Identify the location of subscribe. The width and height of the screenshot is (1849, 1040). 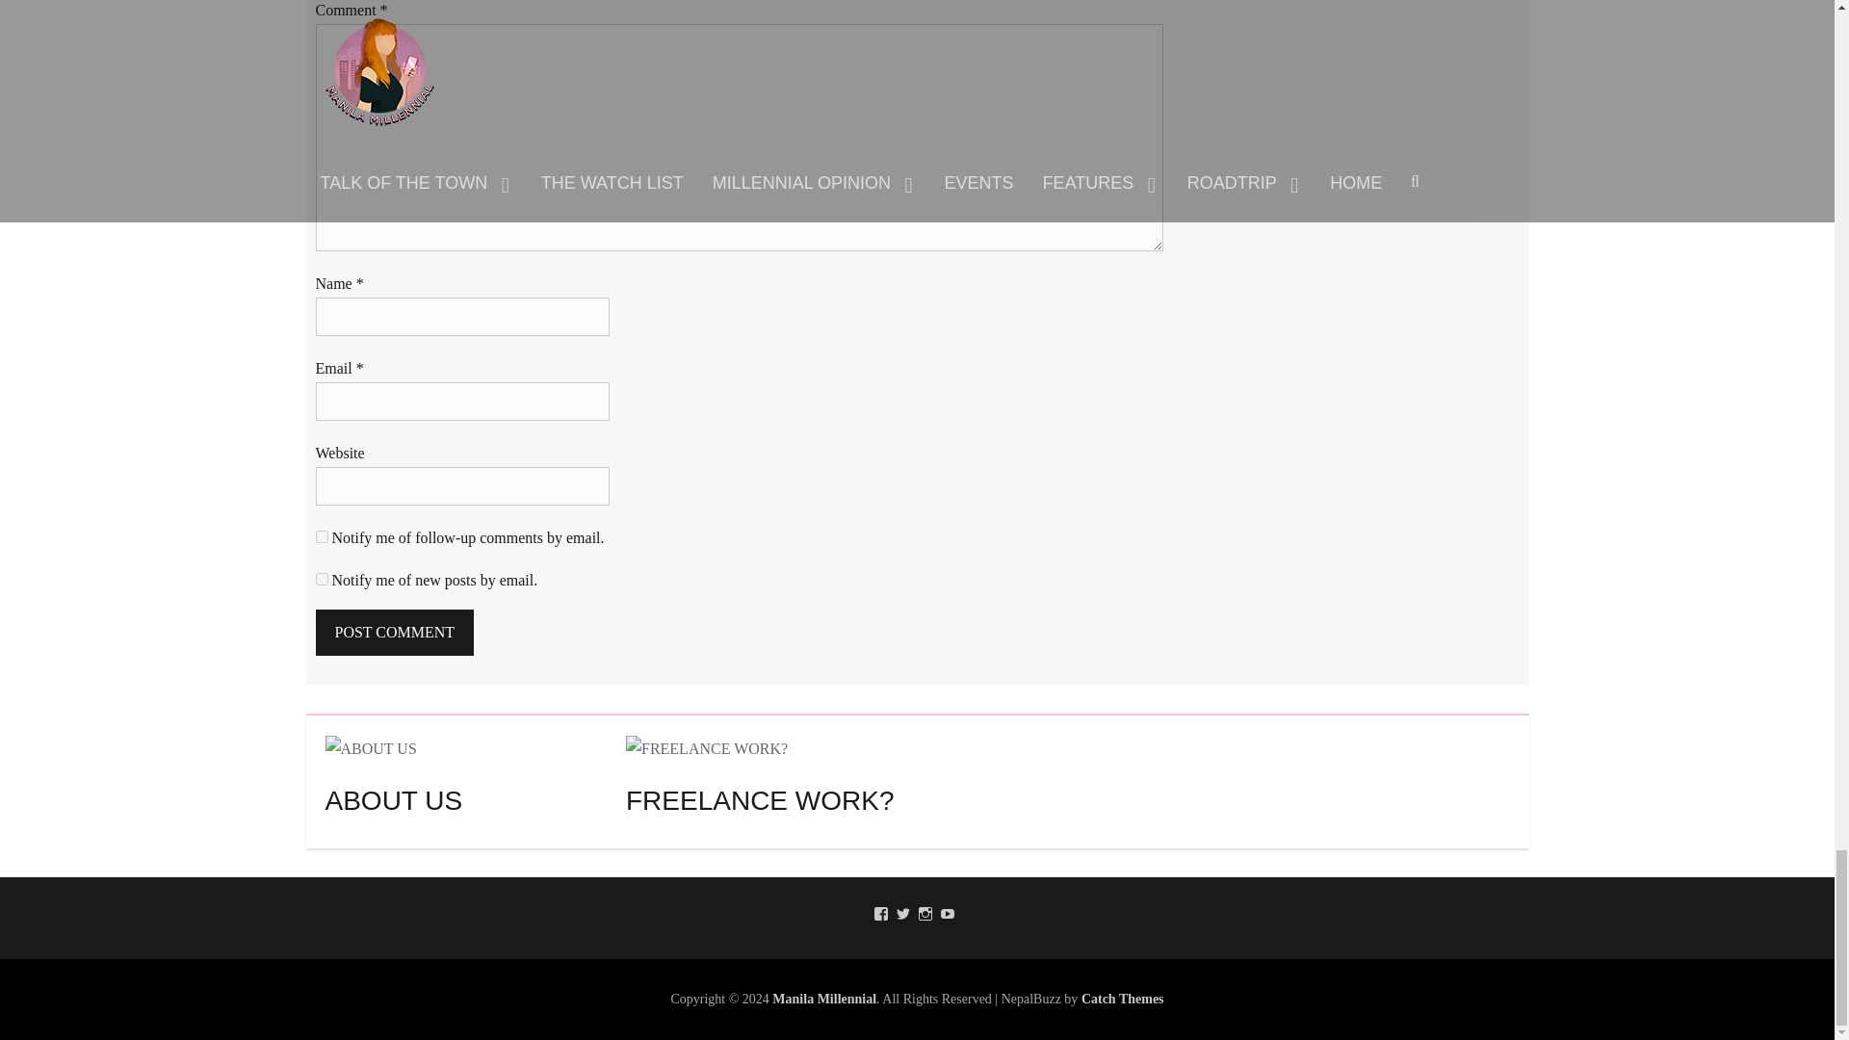
(322, 535).